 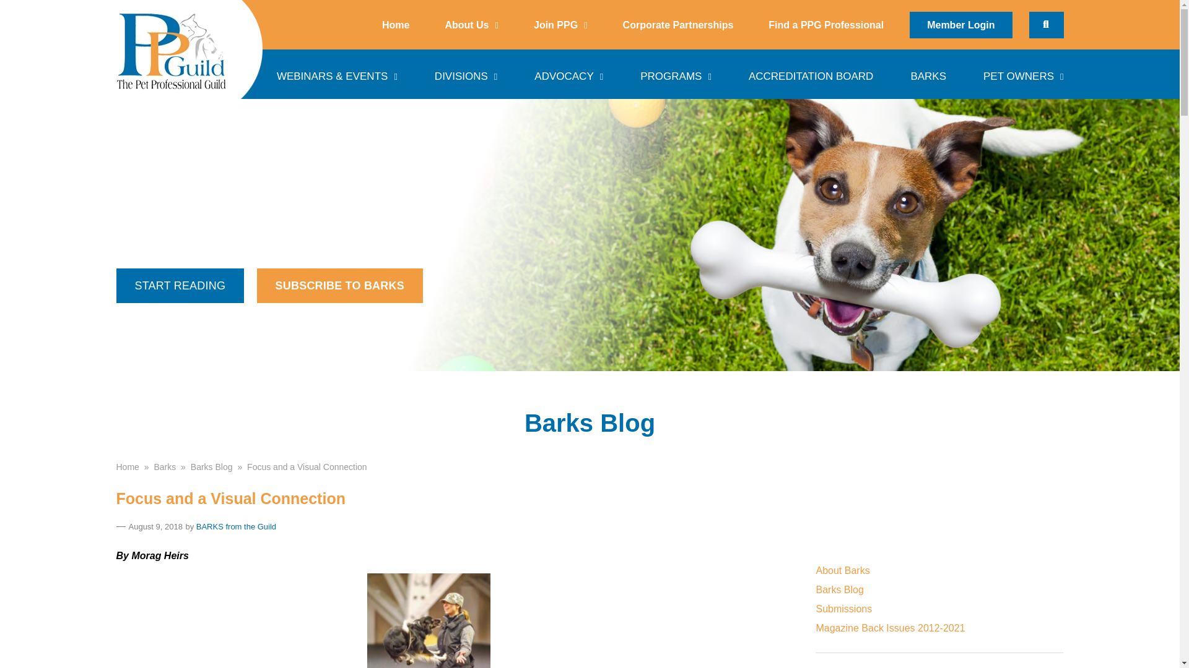 What do you see at coordinates (826, 25) in the screenshot?
I see `Find a PPG Professional` at bounding box center [826, 25].